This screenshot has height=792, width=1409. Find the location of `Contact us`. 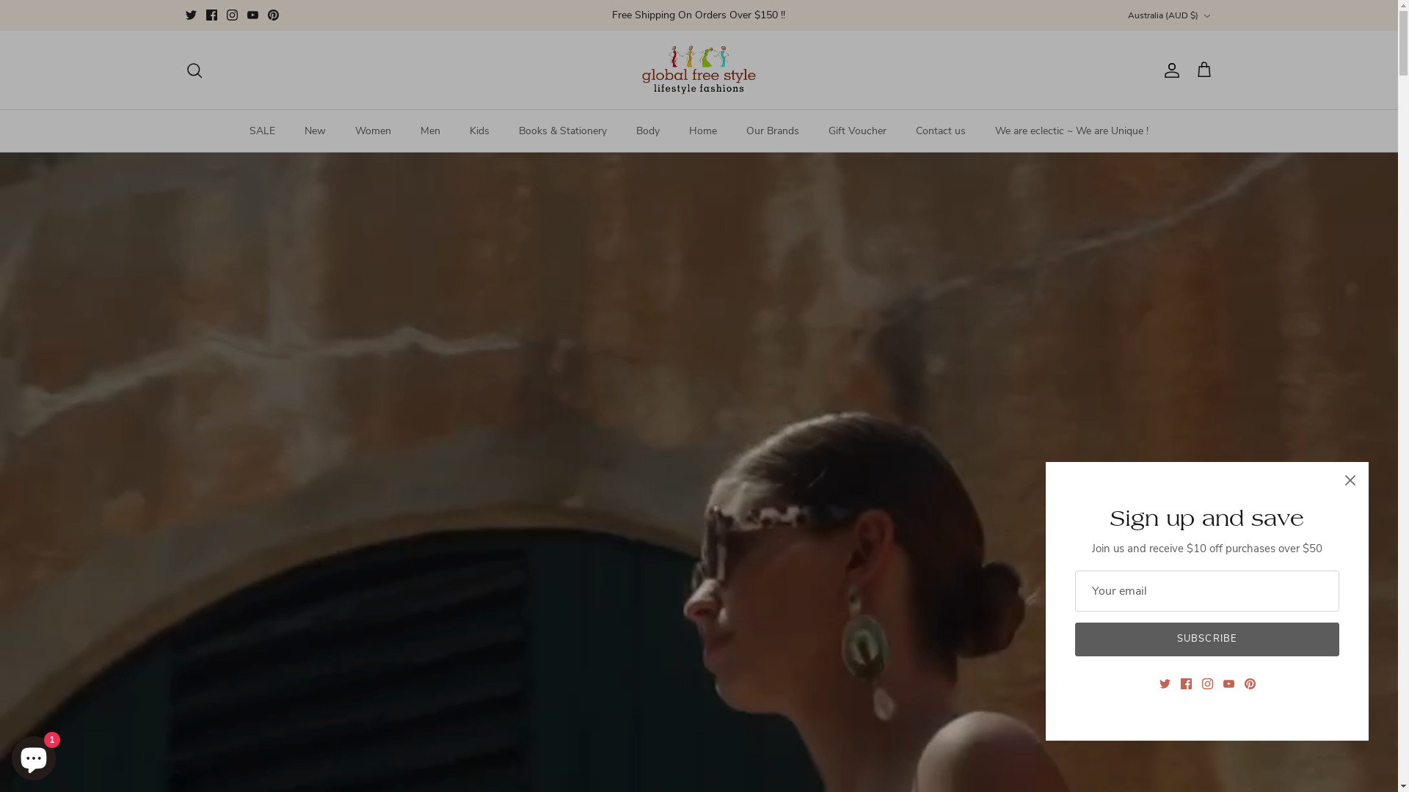

Contact us is located at coordinates (941, 131).